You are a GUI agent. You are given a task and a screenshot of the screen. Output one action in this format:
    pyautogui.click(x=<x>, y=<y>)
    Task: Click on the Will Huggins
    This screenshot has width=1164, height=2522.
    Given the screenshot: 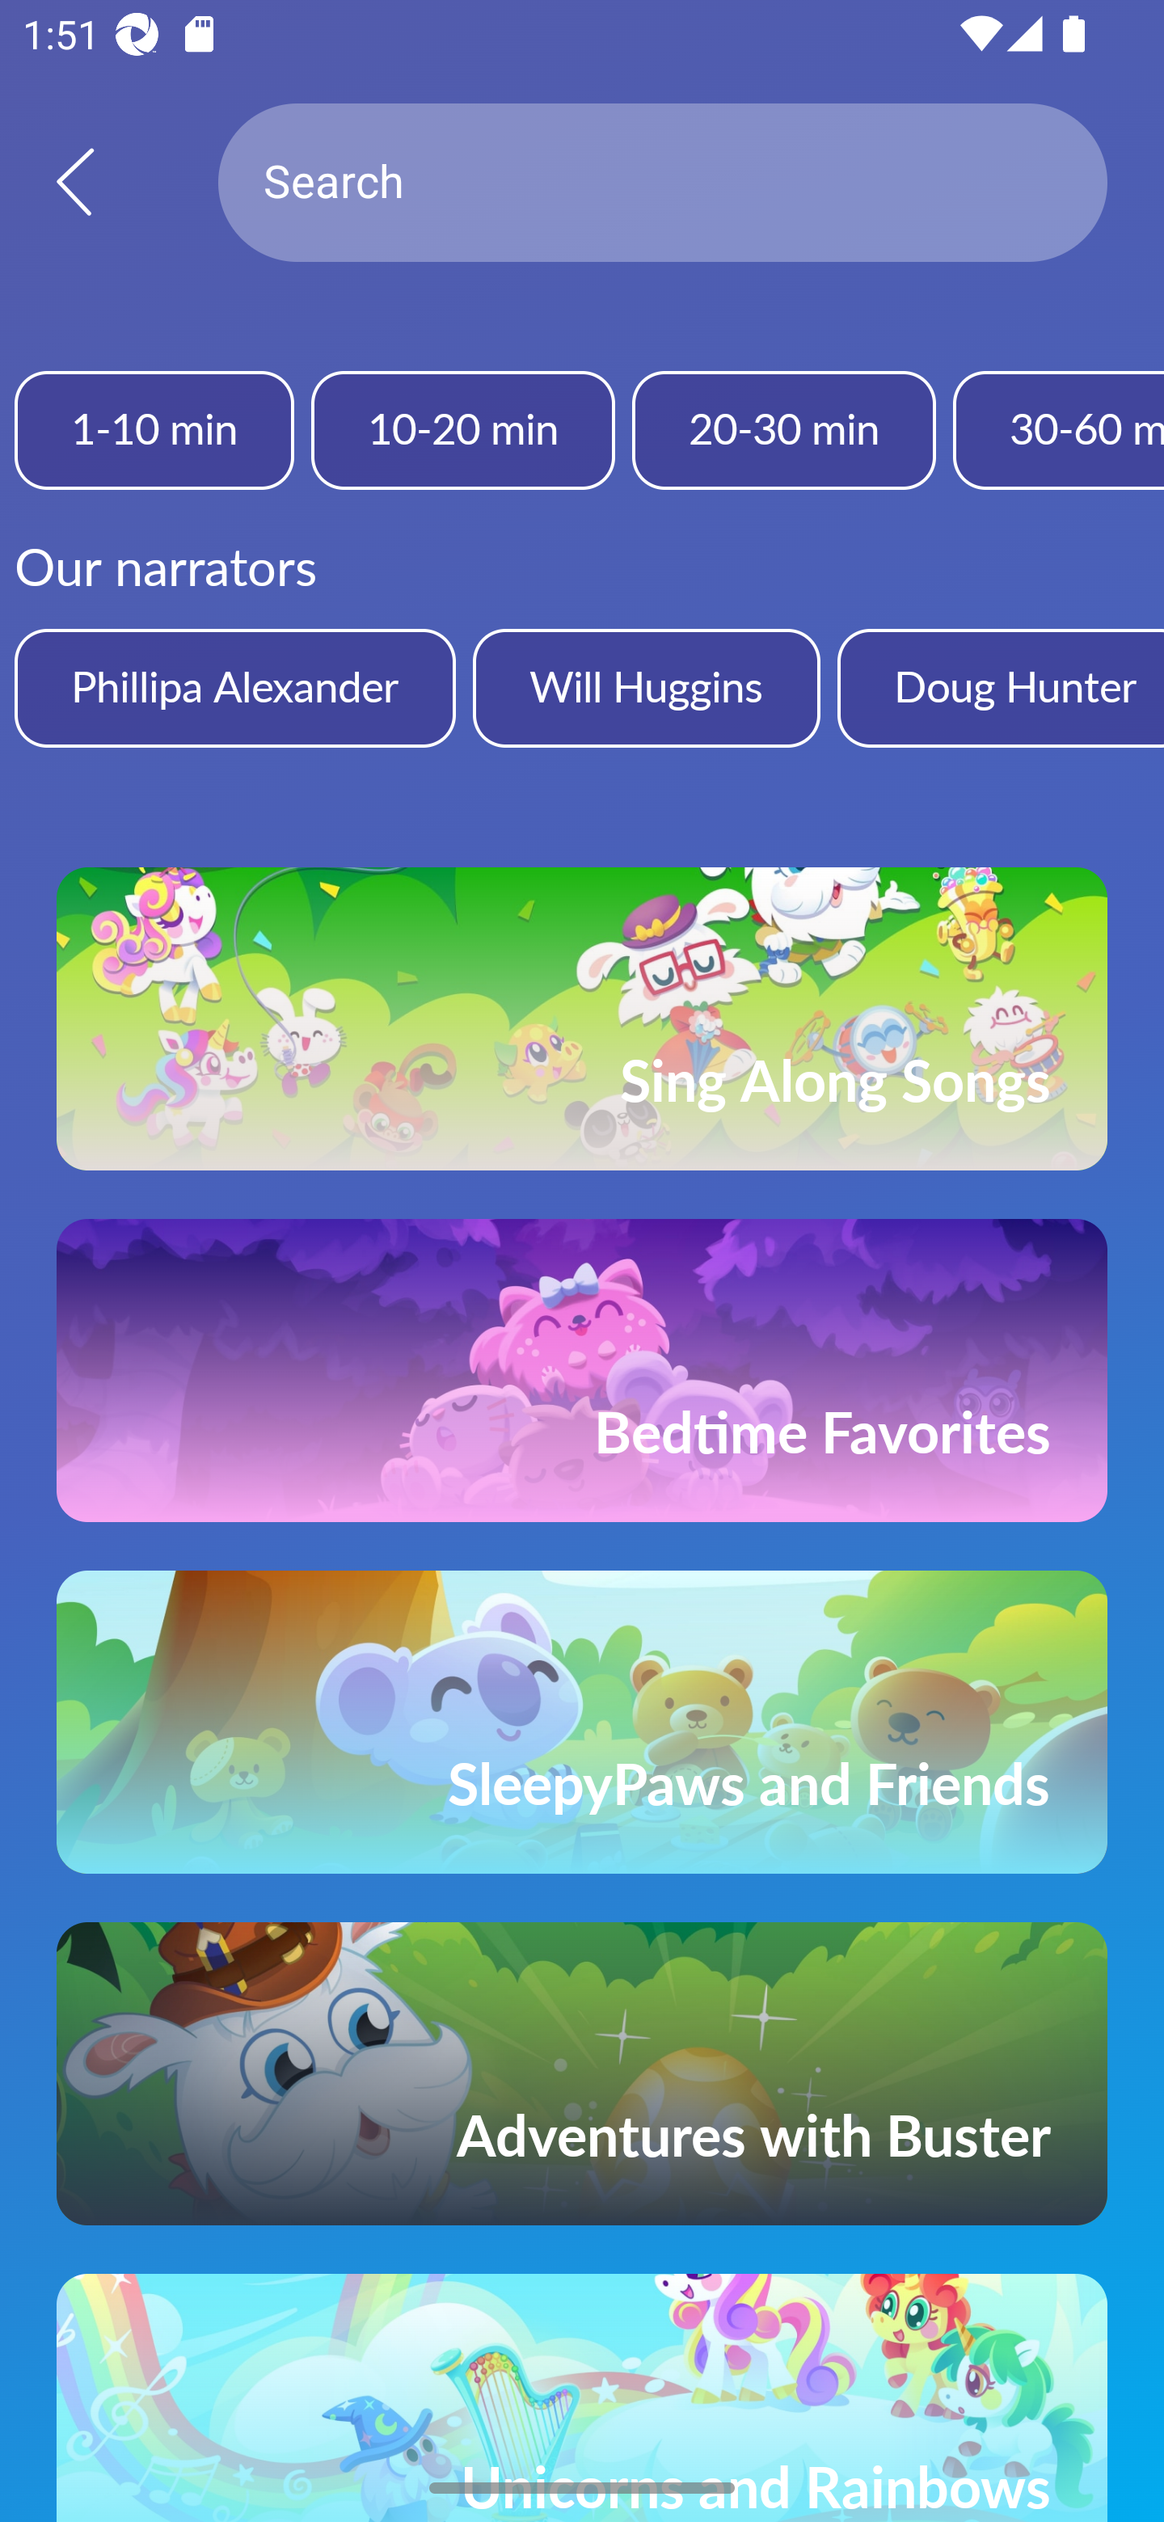 What is the action you would take?
    pyautogui.click(x=647, y=687)
    